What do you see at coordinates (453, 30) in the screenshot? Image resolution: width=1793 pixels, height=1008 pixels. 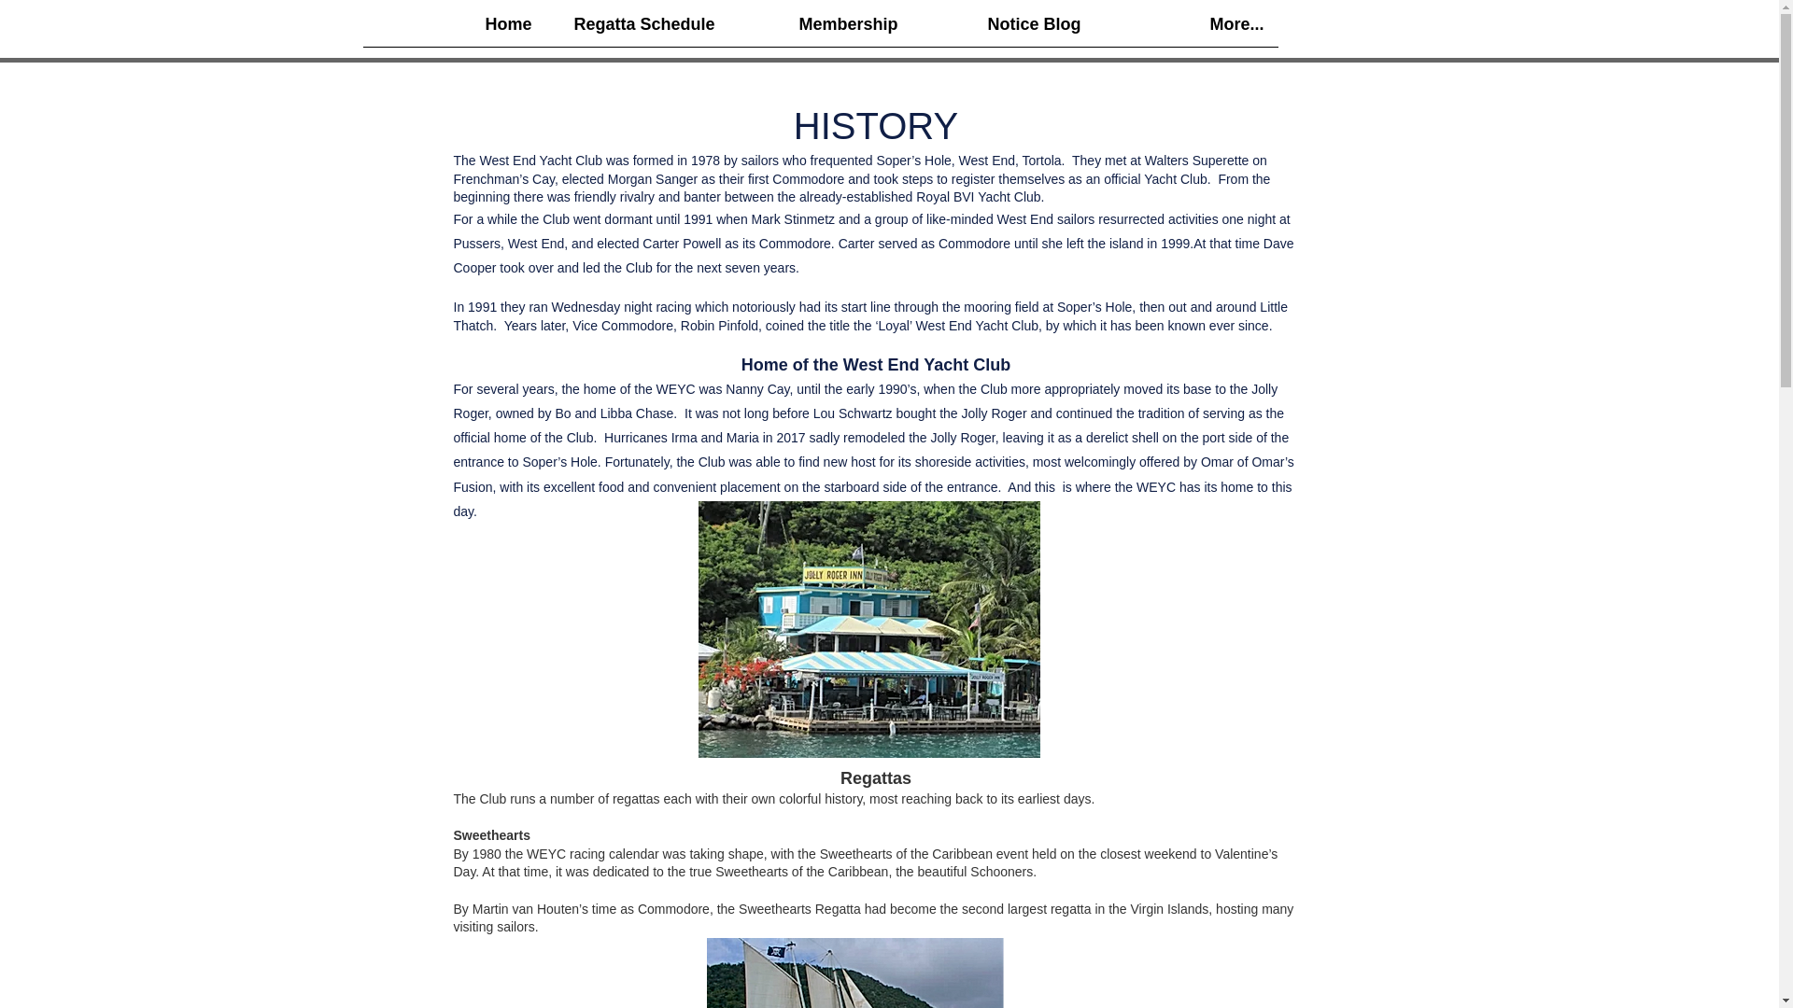 I see `Home` at bounding box center [453, 30].